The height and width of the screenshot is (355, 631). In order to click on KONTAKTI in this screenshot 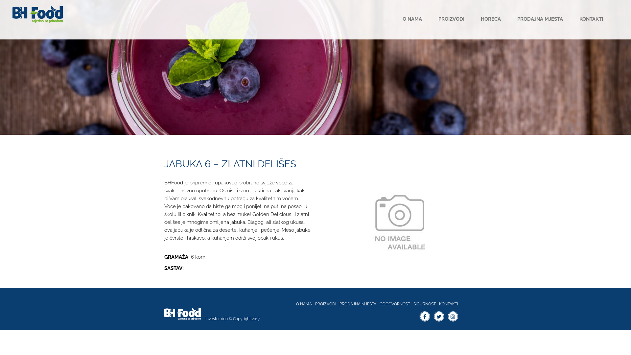, I will do `click(449, 304)`.